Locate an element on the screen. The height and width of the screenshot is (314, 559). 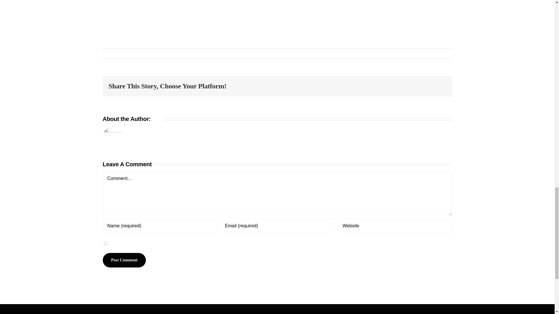
Posts by dev is located at coordinates (157, 119).